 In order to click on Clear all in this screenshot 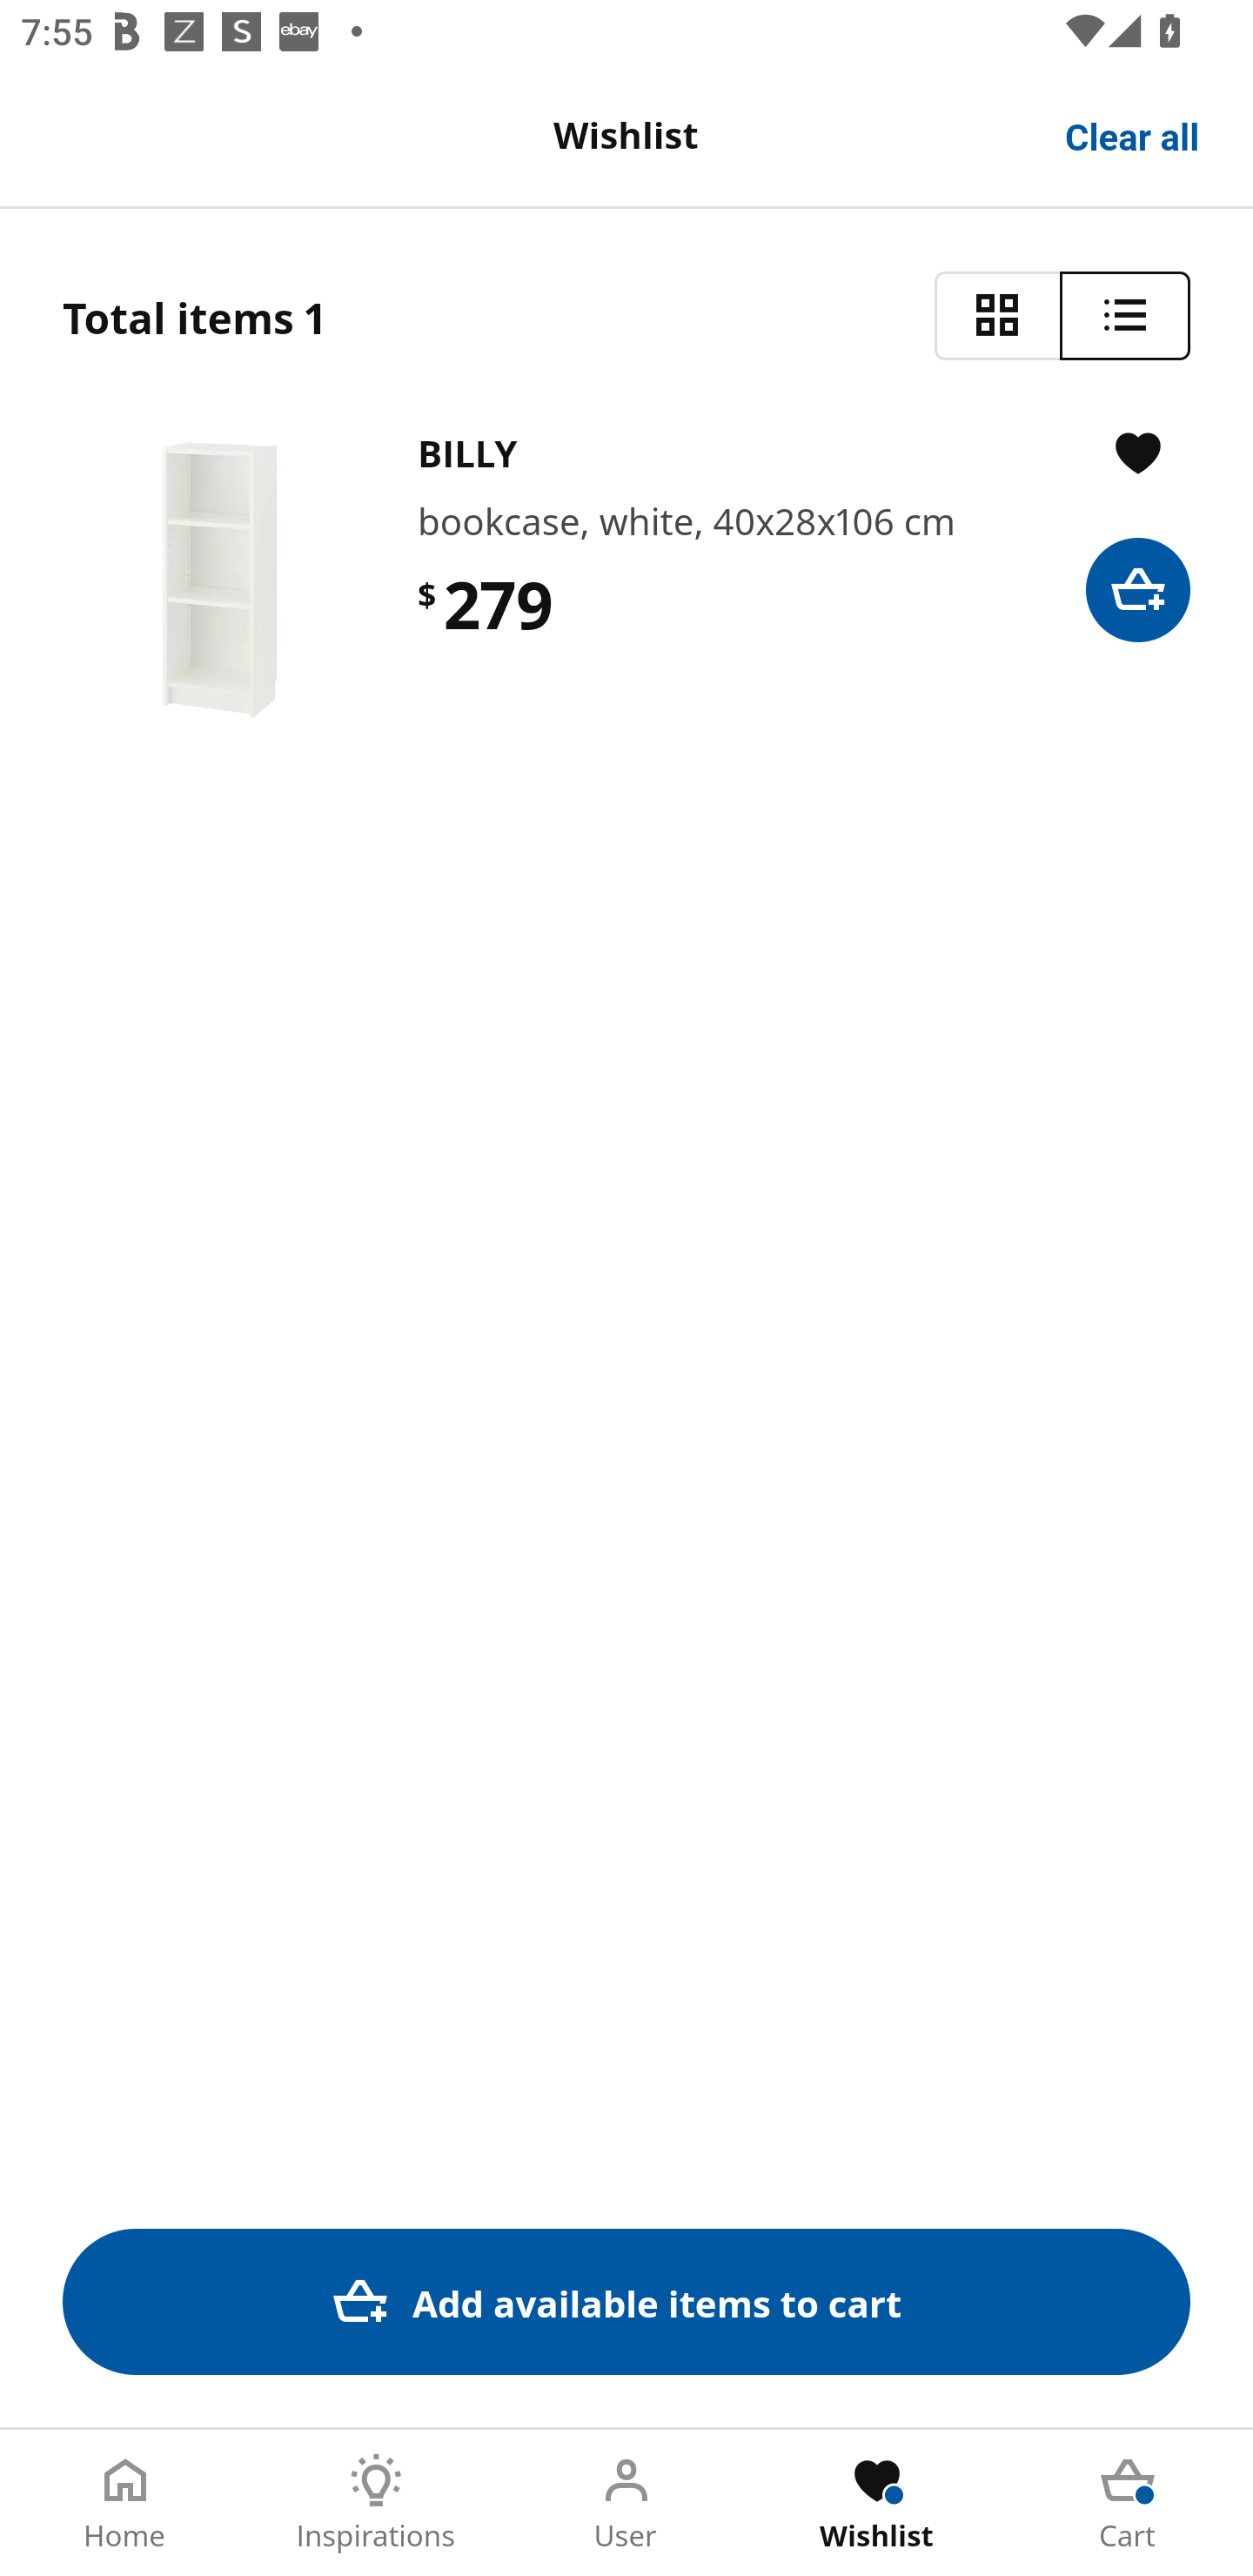, I will do `click(1133, 134)`.